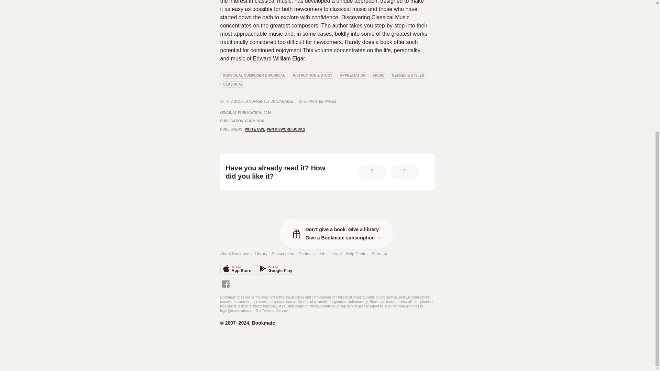 This screenshot has height=371, width=660. What do you see at coordinates (353, 75) in the screenshot?
I see `Contacts` at bounding box center [353, 75].